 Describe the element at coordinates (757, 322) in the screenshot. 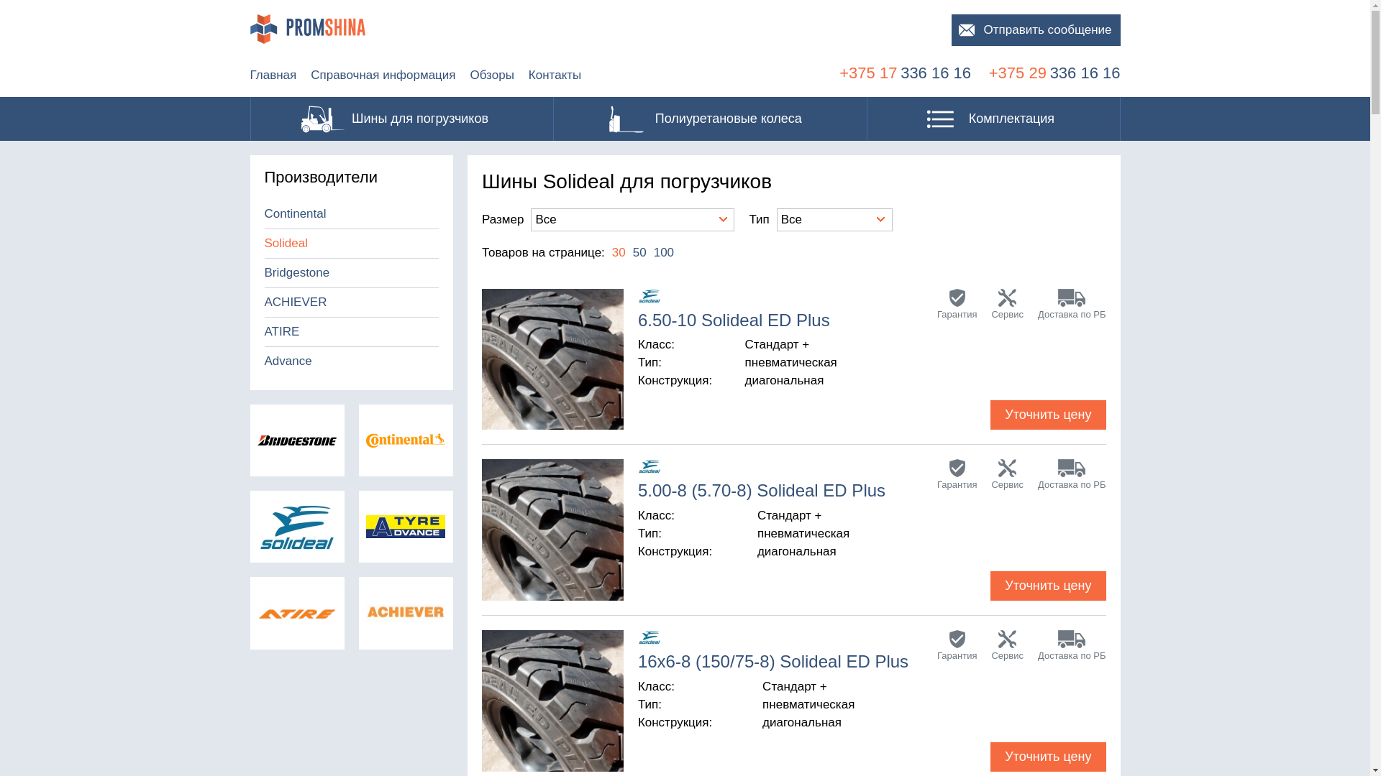

I see `6.50-10 Solideal ED Plus` at that location.